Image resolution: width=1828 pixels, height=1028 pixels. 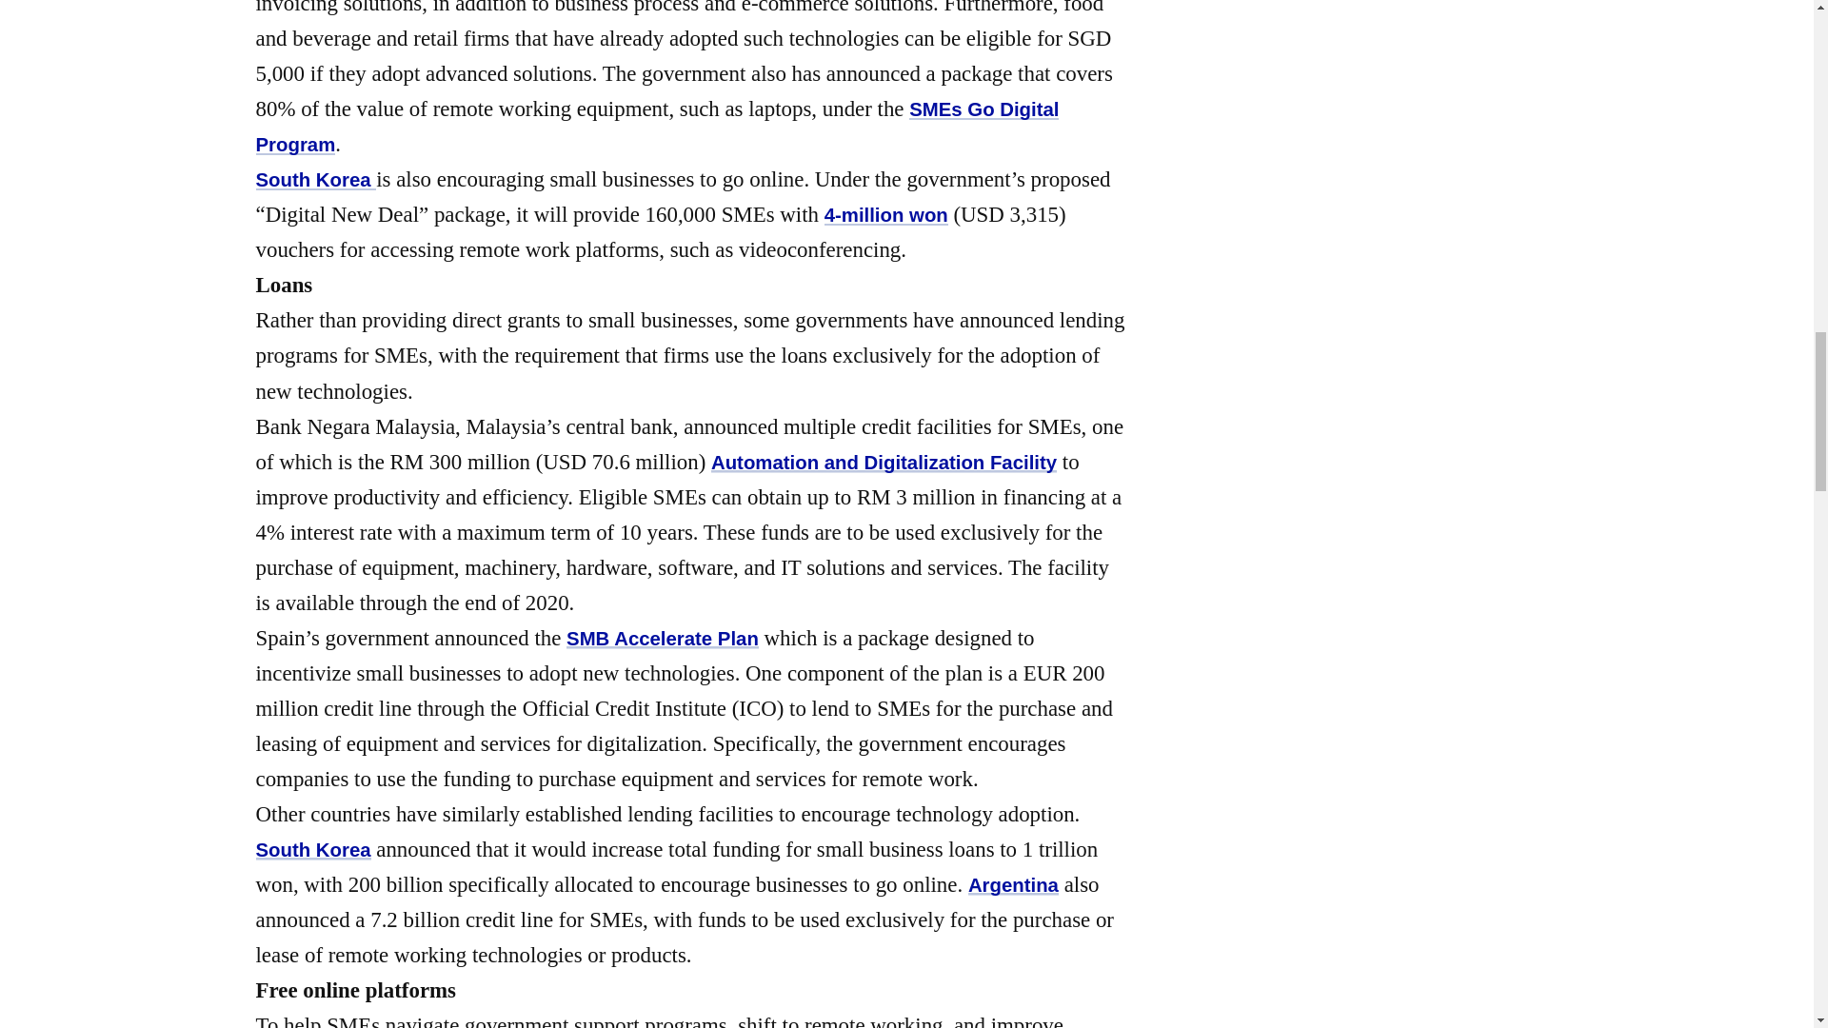 I want to click on SMB Accelerate Plan, so click(x=663, y=638).